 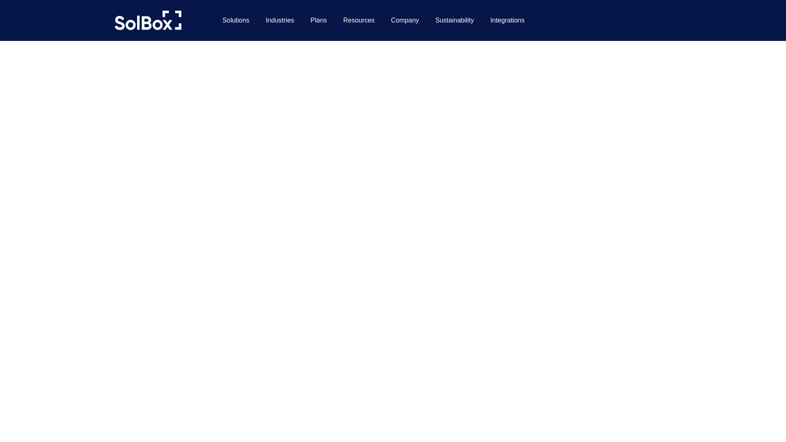 I want to click on Industries, so click(x=280, y=20).